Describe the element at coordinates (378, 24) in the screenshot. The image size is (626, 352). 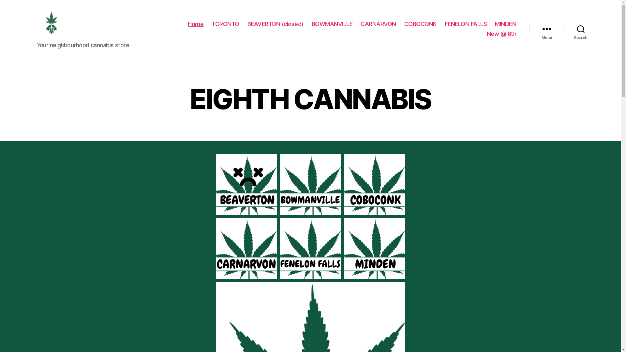
I see `CARNARVON` at that location.